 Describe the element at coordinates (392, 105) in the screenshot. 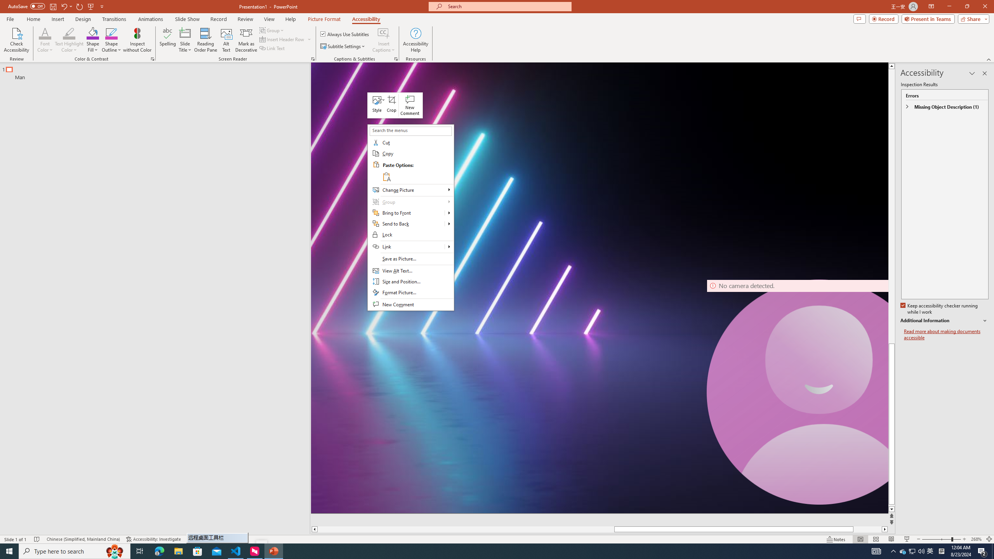

I see `Crop` at that location.